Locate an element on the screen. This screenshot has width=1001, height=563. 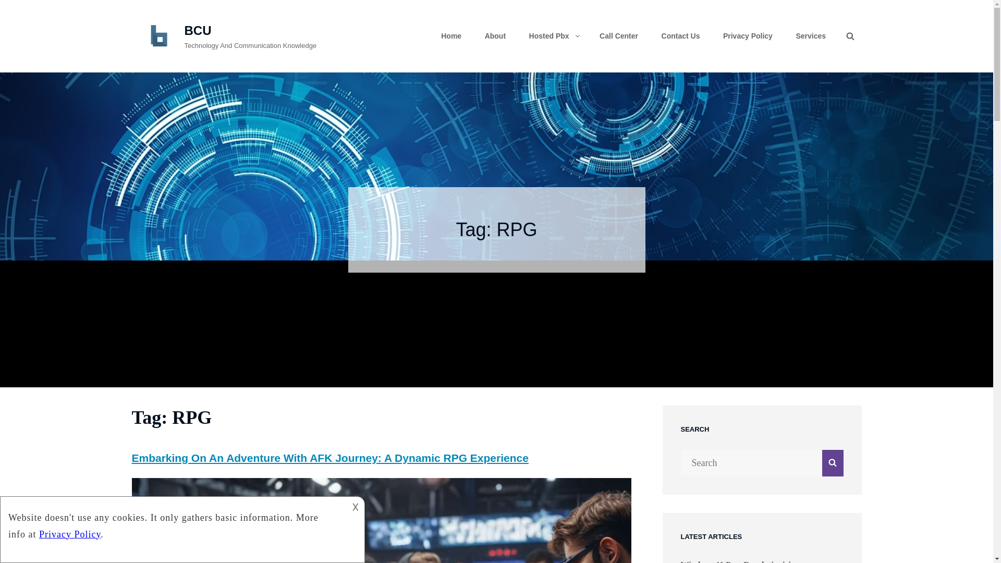
Hosted Pbx is located at coordinates (553, 36).